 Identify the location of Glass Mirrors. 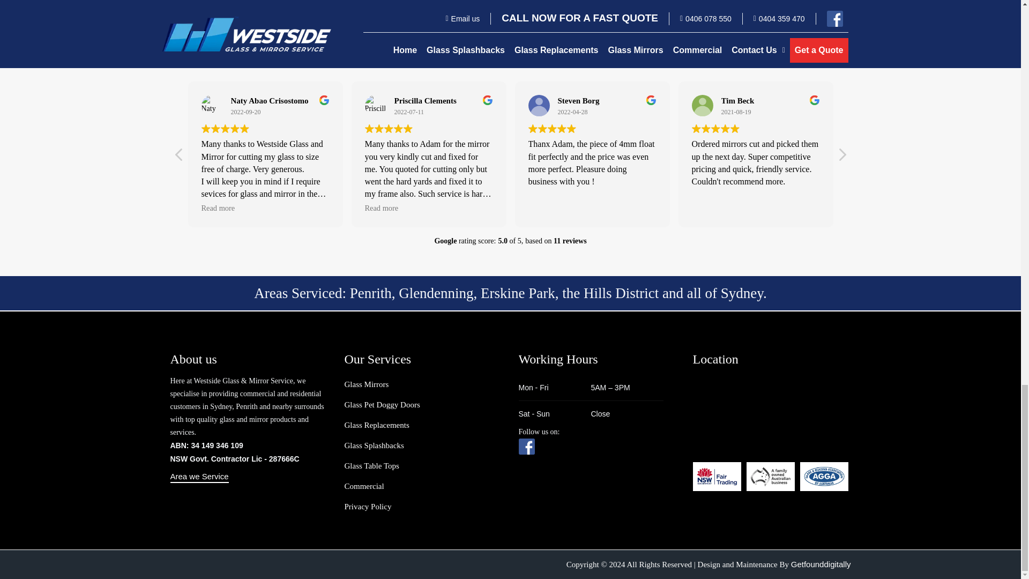
(366, 384).